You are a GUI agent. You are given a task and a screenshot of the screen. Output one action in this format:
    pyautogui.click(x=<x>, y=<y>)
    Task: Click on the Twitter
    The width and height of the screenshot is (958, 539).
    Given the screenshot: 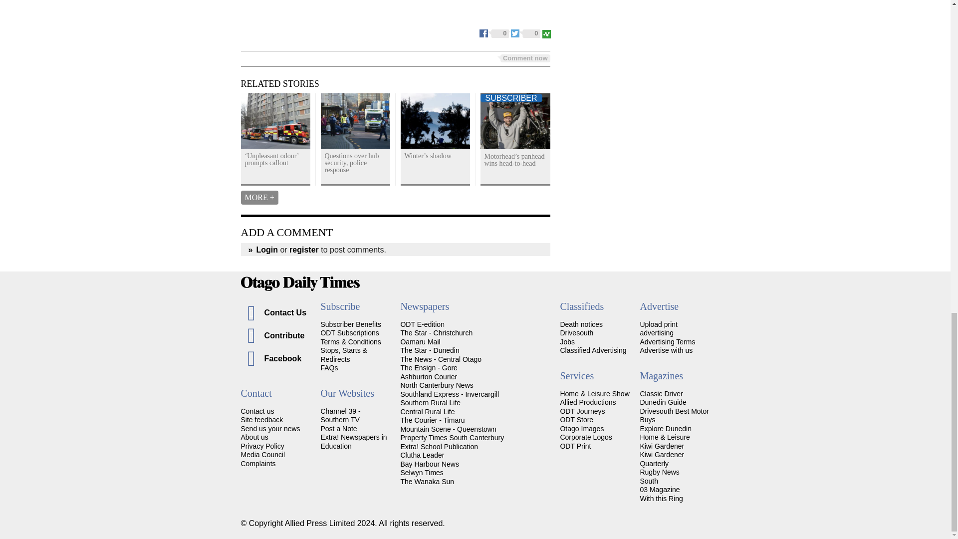 What is the action you would take?
    pyautogui.click(x=526, y=33)
    